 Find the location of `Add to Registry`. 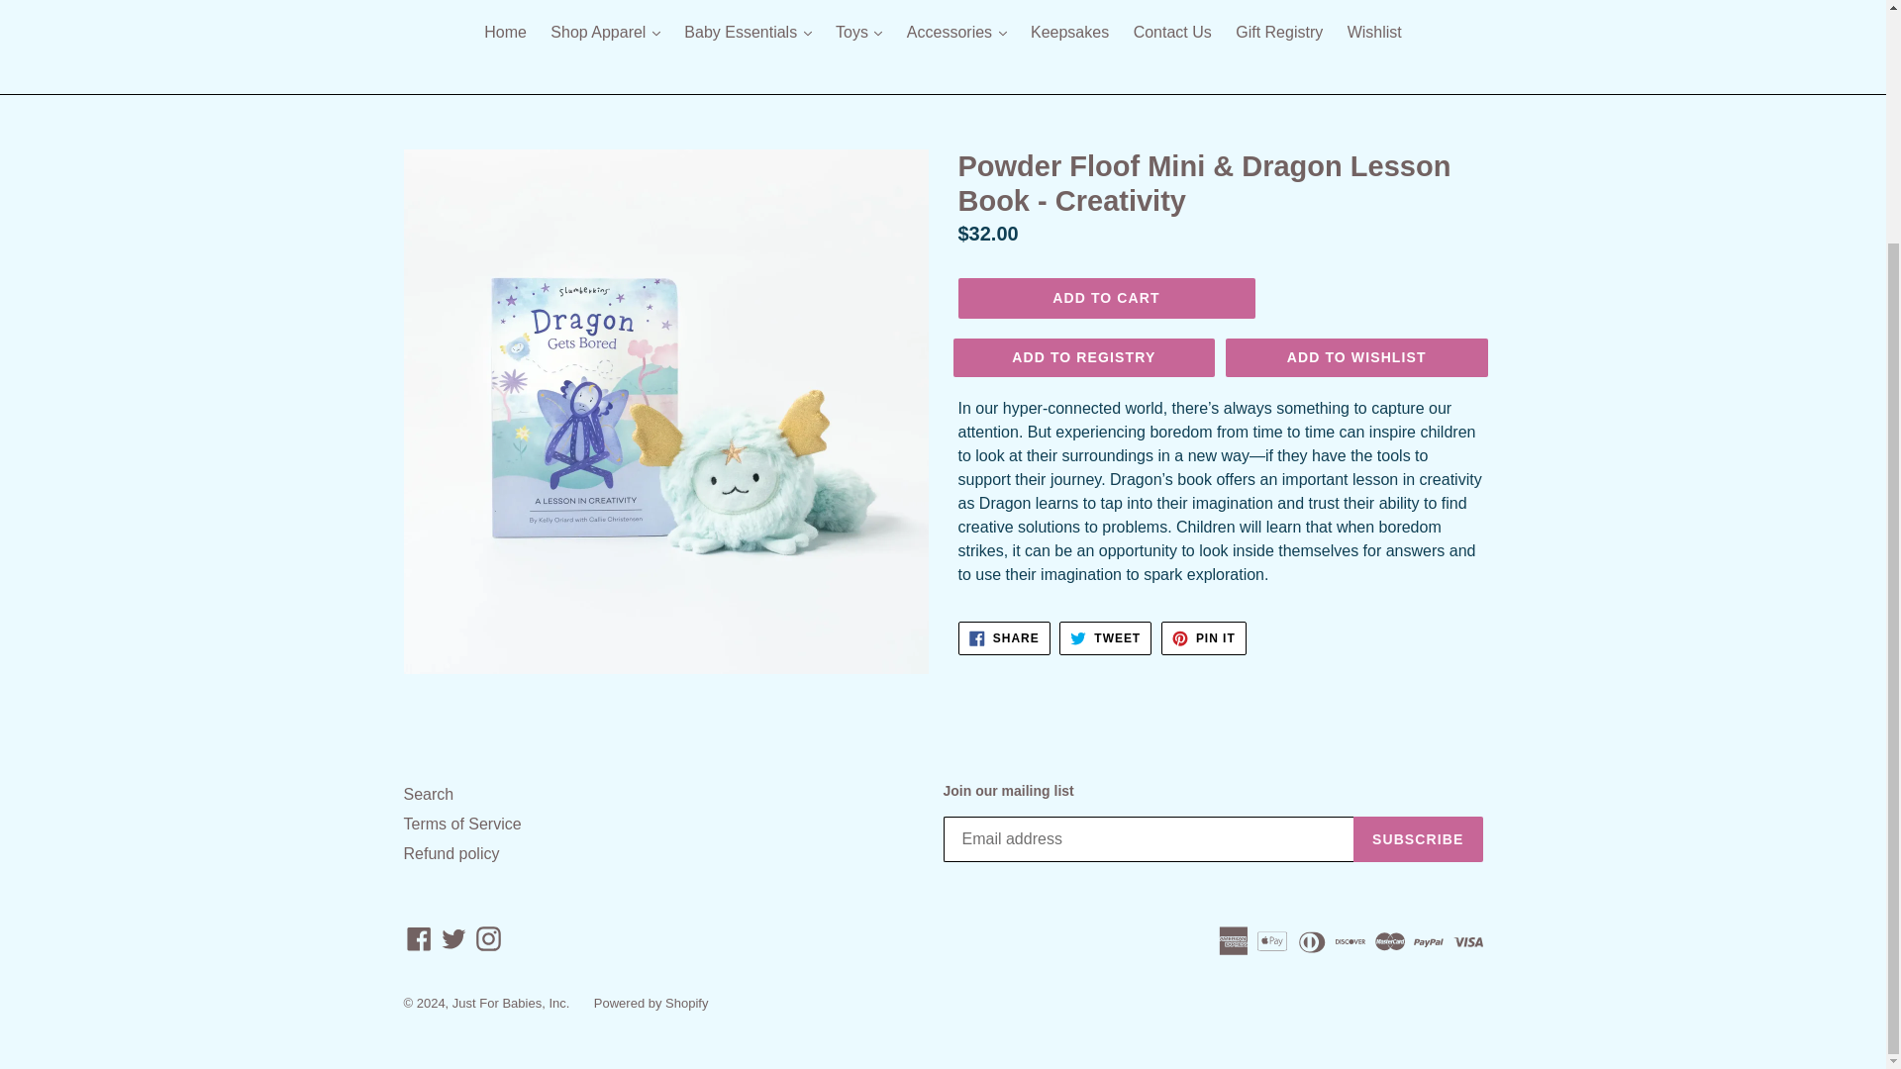

Add to Registry is located at coordinates (1083, 358).